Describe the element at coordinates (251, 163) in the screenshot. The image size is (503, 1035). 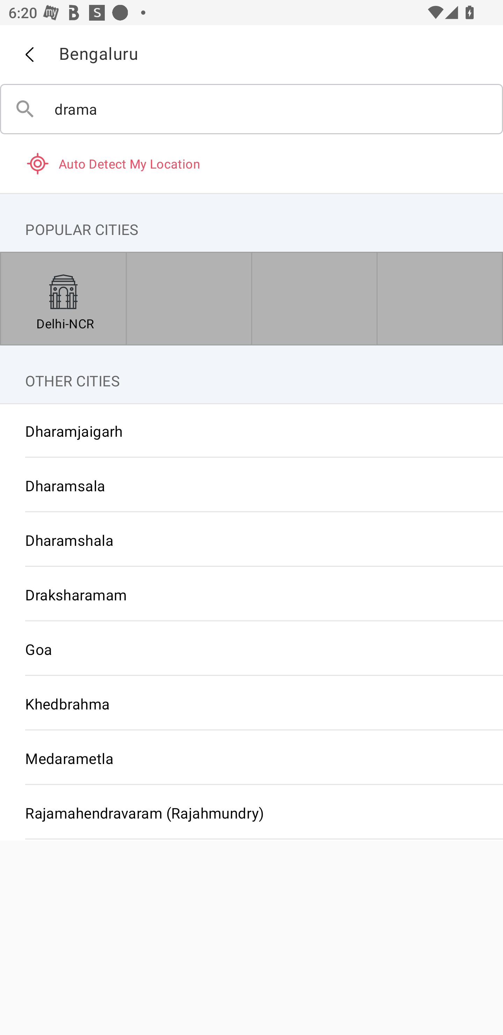
I see `Auto Detect My Location` at that location.